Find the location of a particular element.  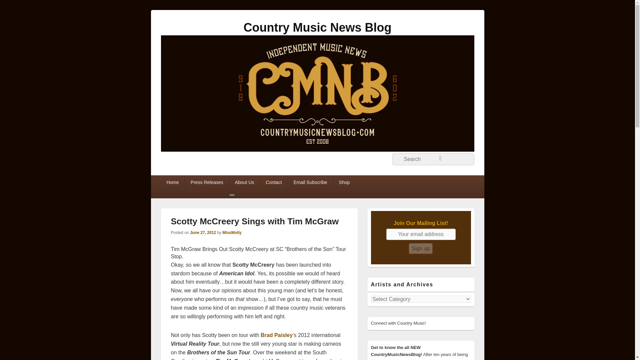

Country Music News Blog is located at coordinates (317, 27).